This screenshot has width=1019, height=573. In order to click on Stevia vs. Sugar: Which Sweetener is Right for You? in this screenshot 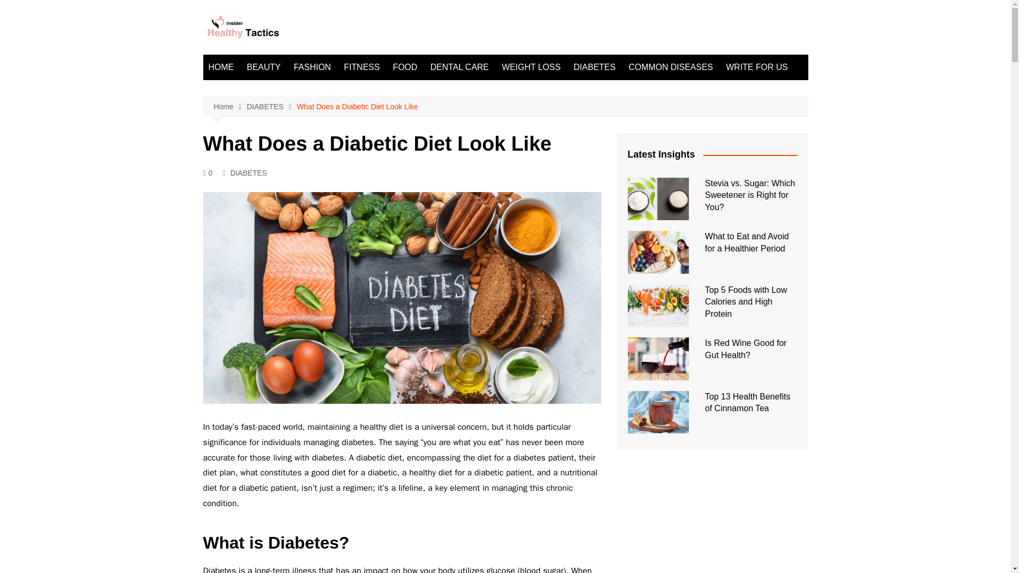, I will do `click(749, 195)`.